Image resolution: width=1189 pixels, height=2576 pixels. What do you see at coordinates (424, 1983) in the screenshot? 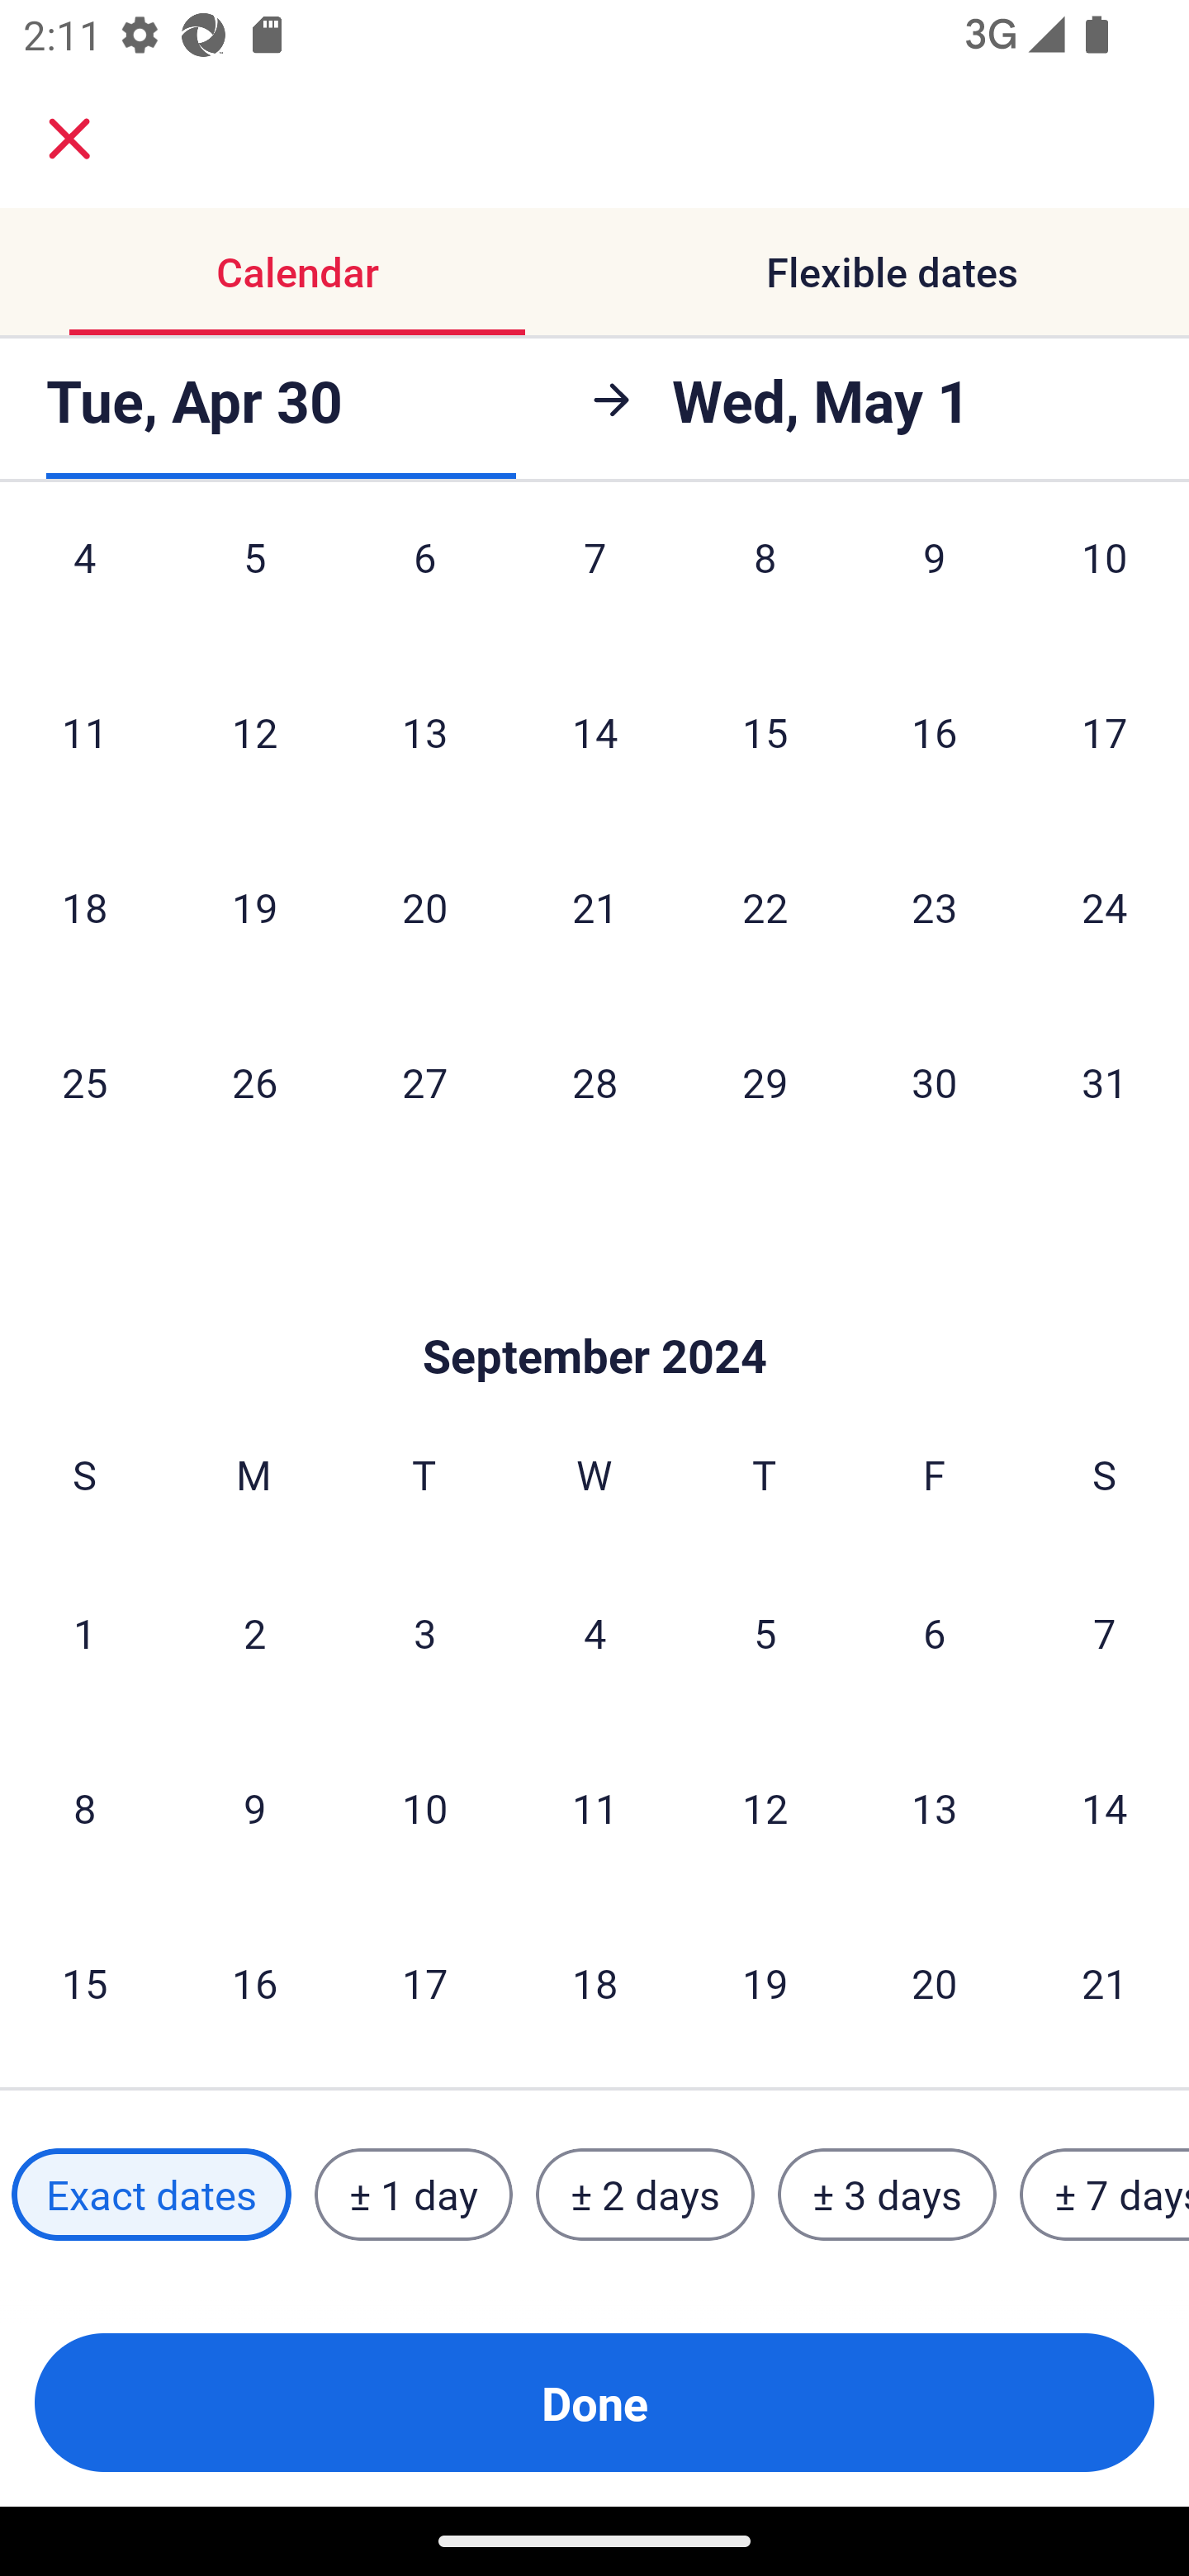
I see `17 Tuesday, September 17, 2024` at bounding box center [424, 1983].